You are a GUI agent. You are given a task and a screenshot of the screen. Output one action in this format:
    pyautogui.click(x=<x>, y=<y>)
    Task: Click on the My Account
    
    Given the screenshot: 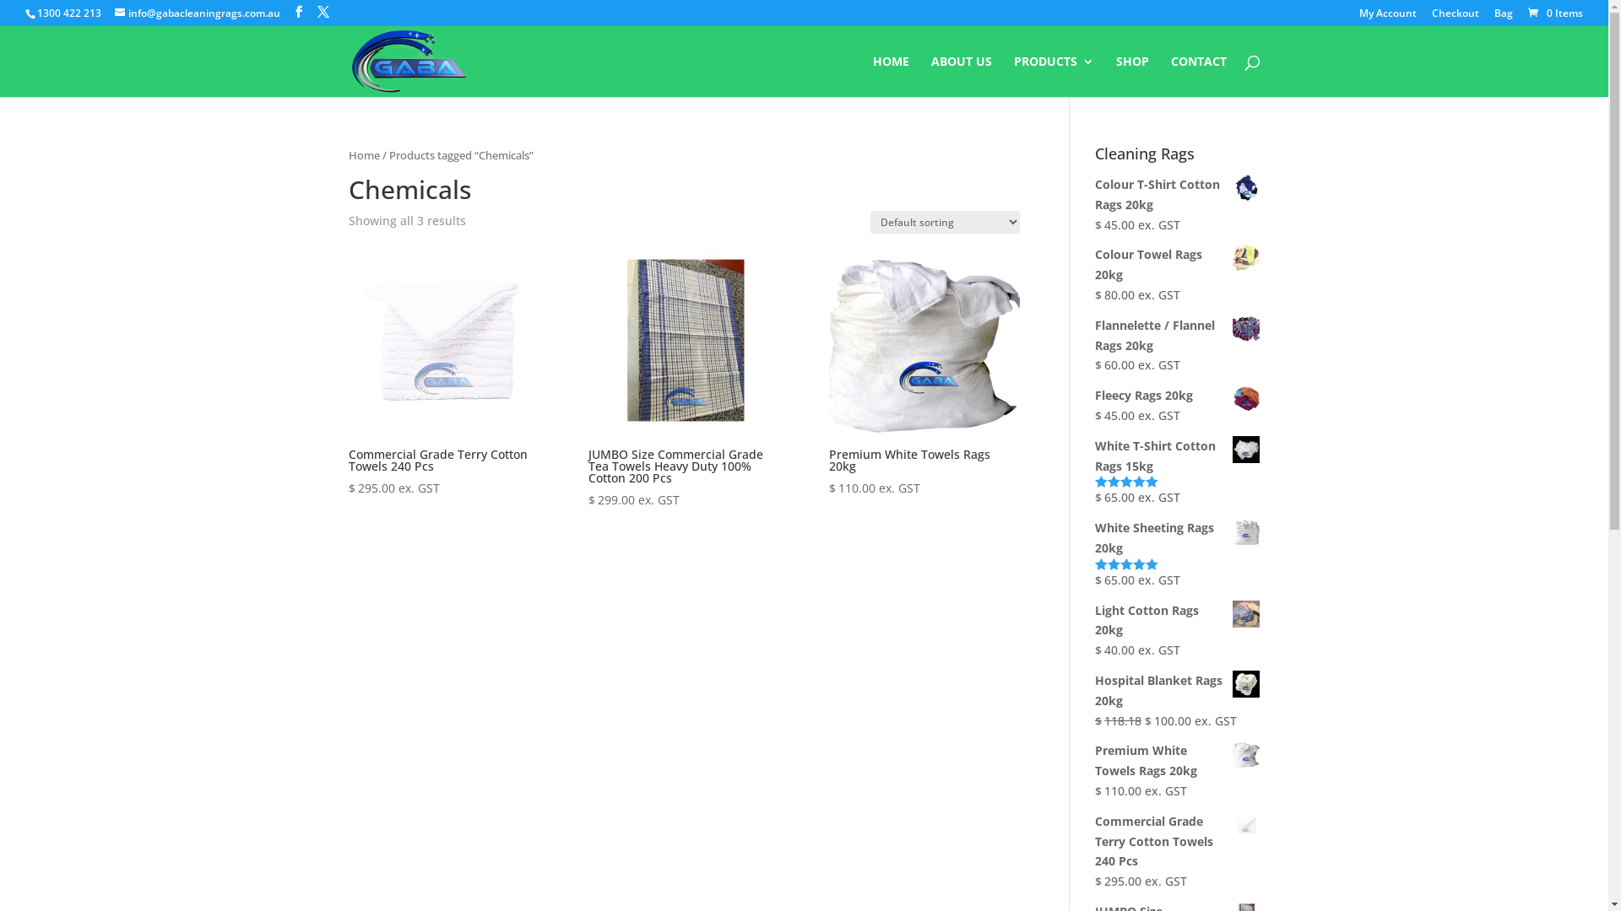 What is the action you would take?
    pyautogui.click(x=1388, y=17)
    